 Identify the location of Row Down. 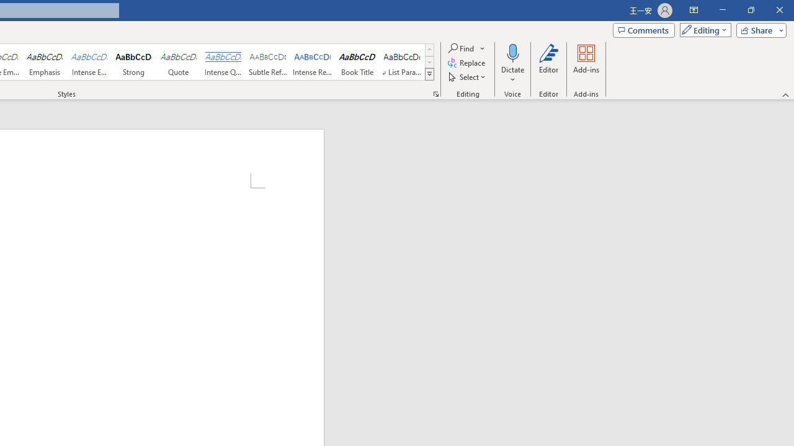
(429, 62).